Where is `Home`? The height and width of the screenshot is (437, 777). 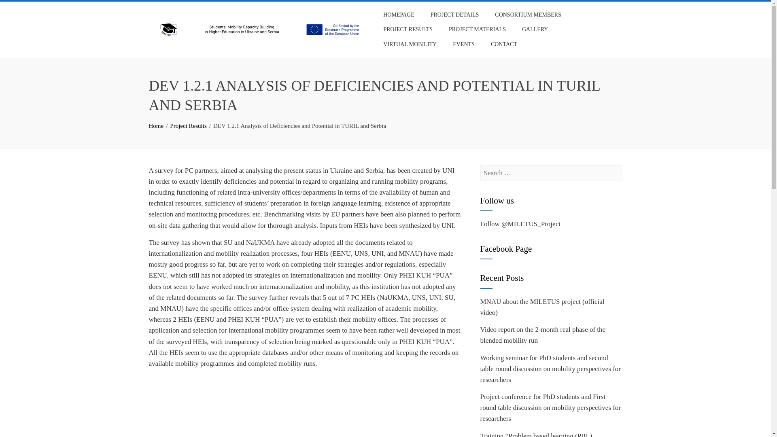
Home is located at coordinates (156, 125).